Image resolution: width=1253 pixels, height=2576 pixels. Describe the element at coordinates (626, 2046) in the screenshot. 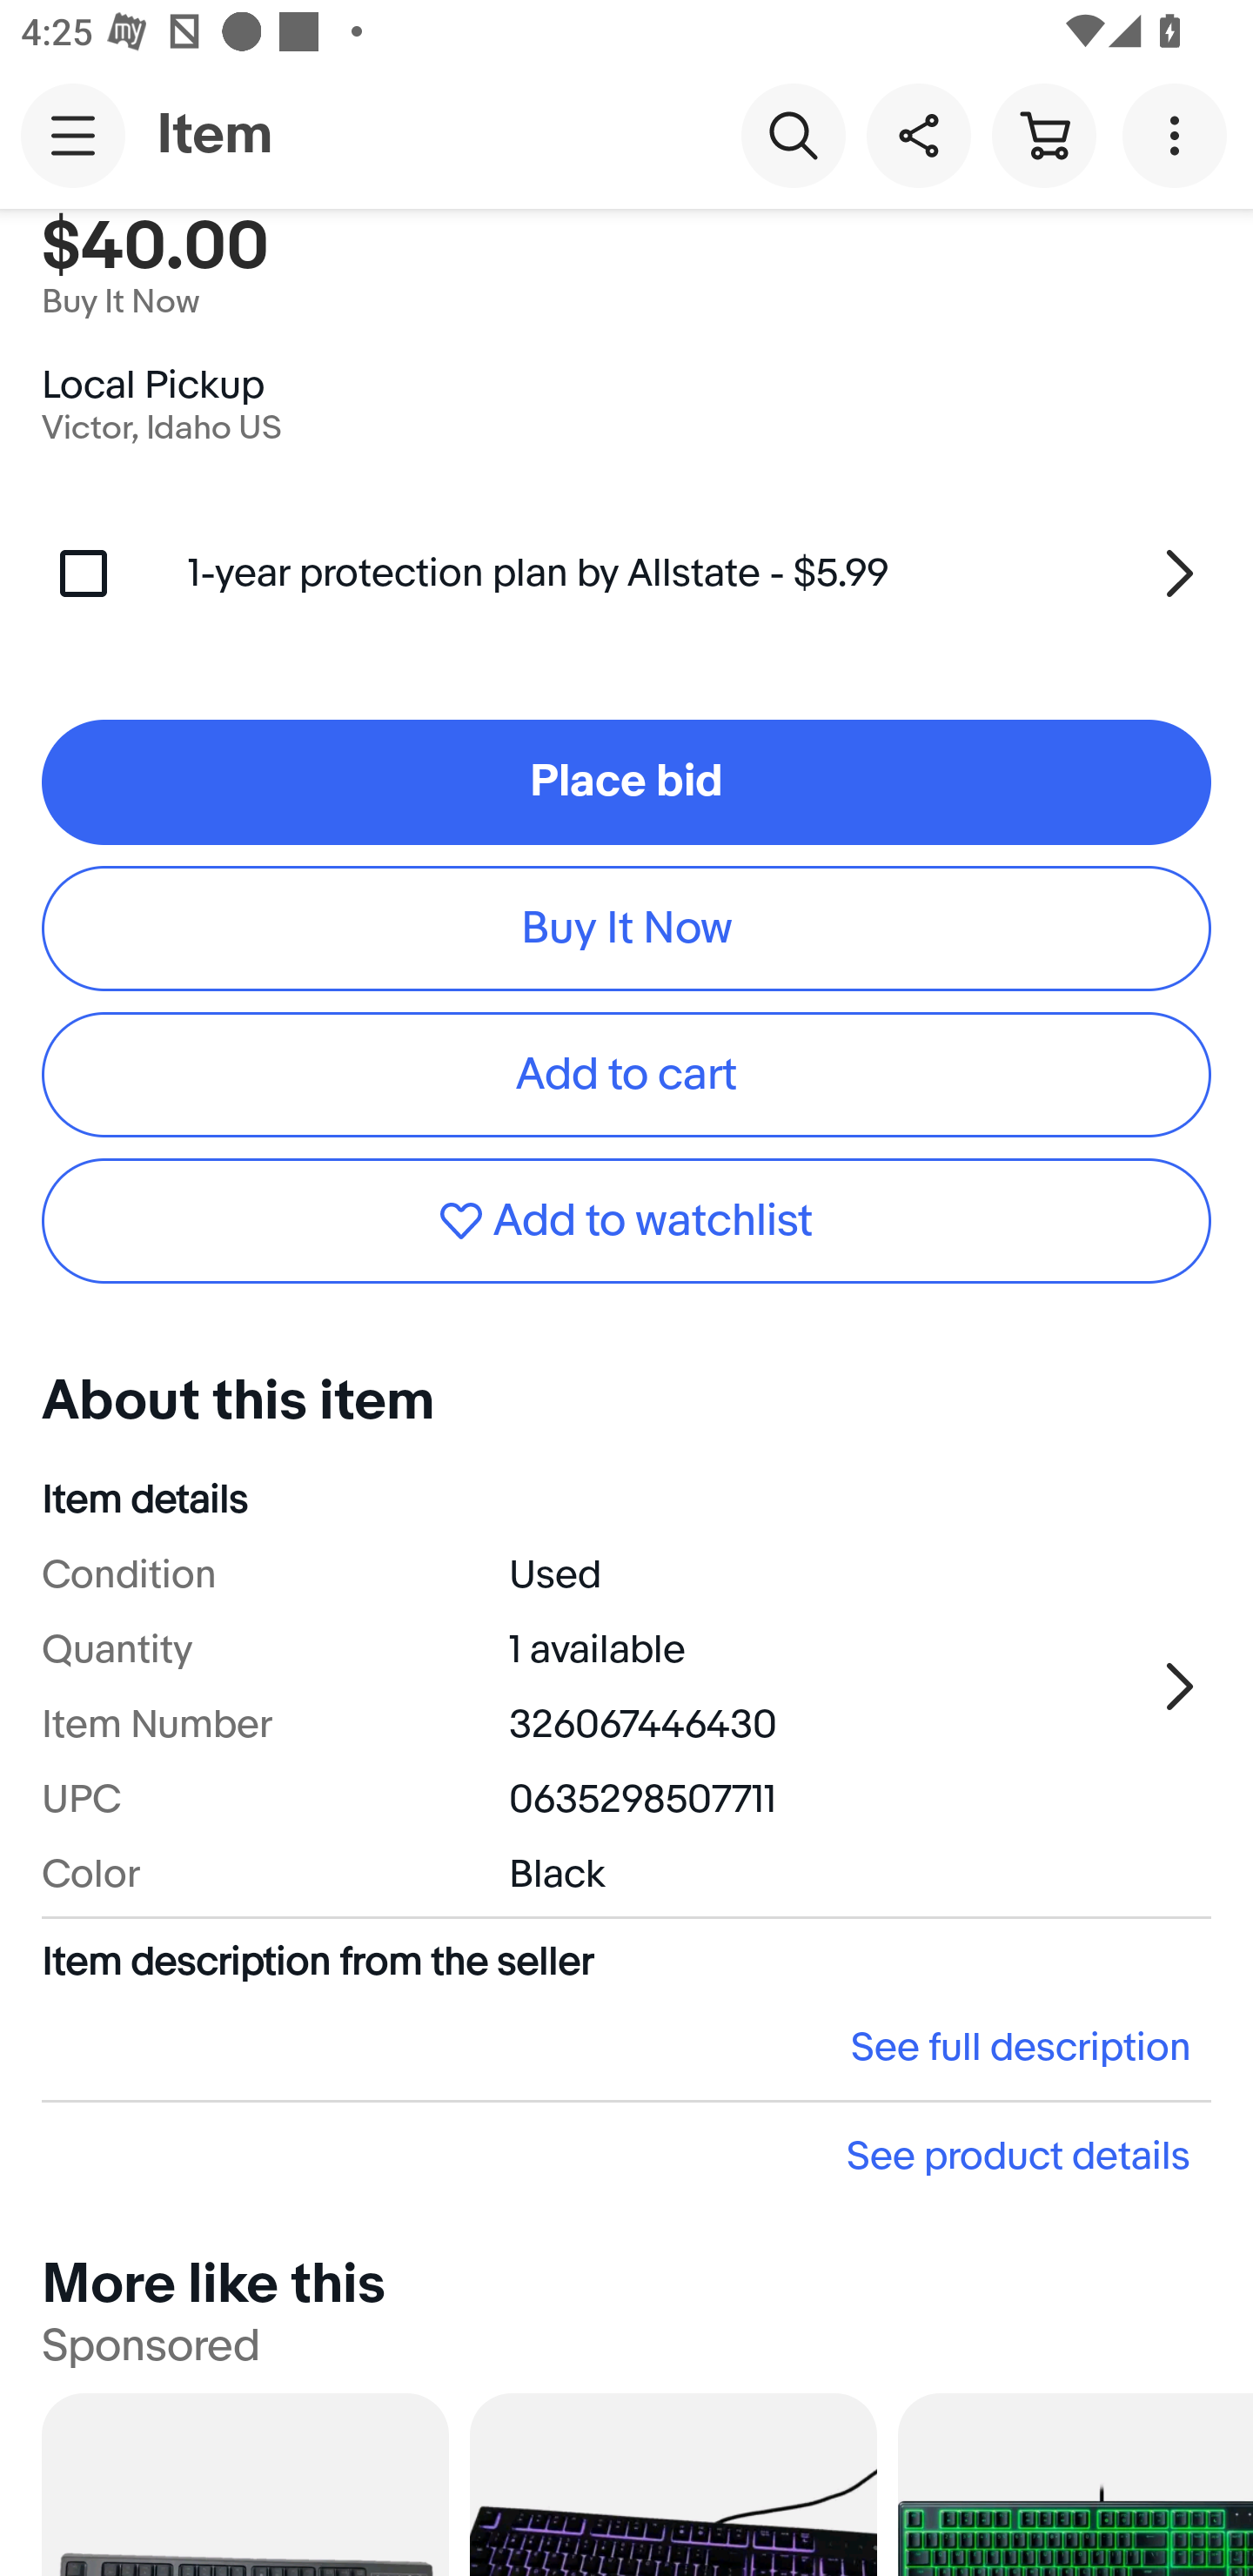

I see `See full description` at that location.